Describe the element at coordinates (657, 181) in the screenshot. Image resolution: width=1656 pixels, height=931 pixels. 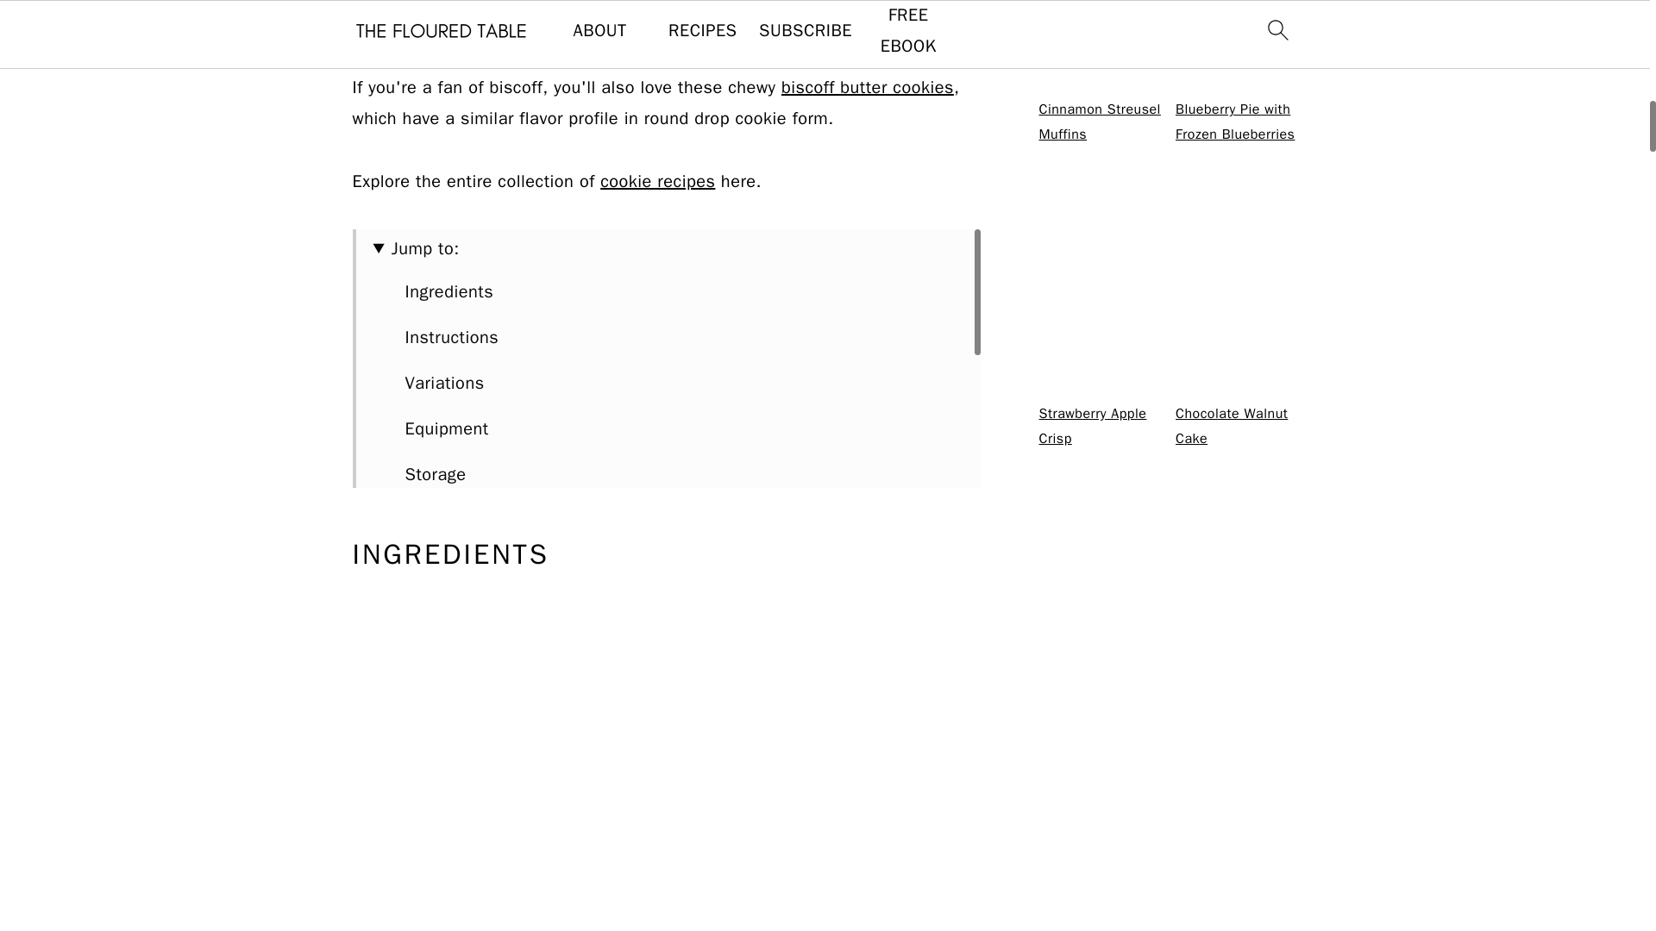
I see `cookie recipes` at that location.